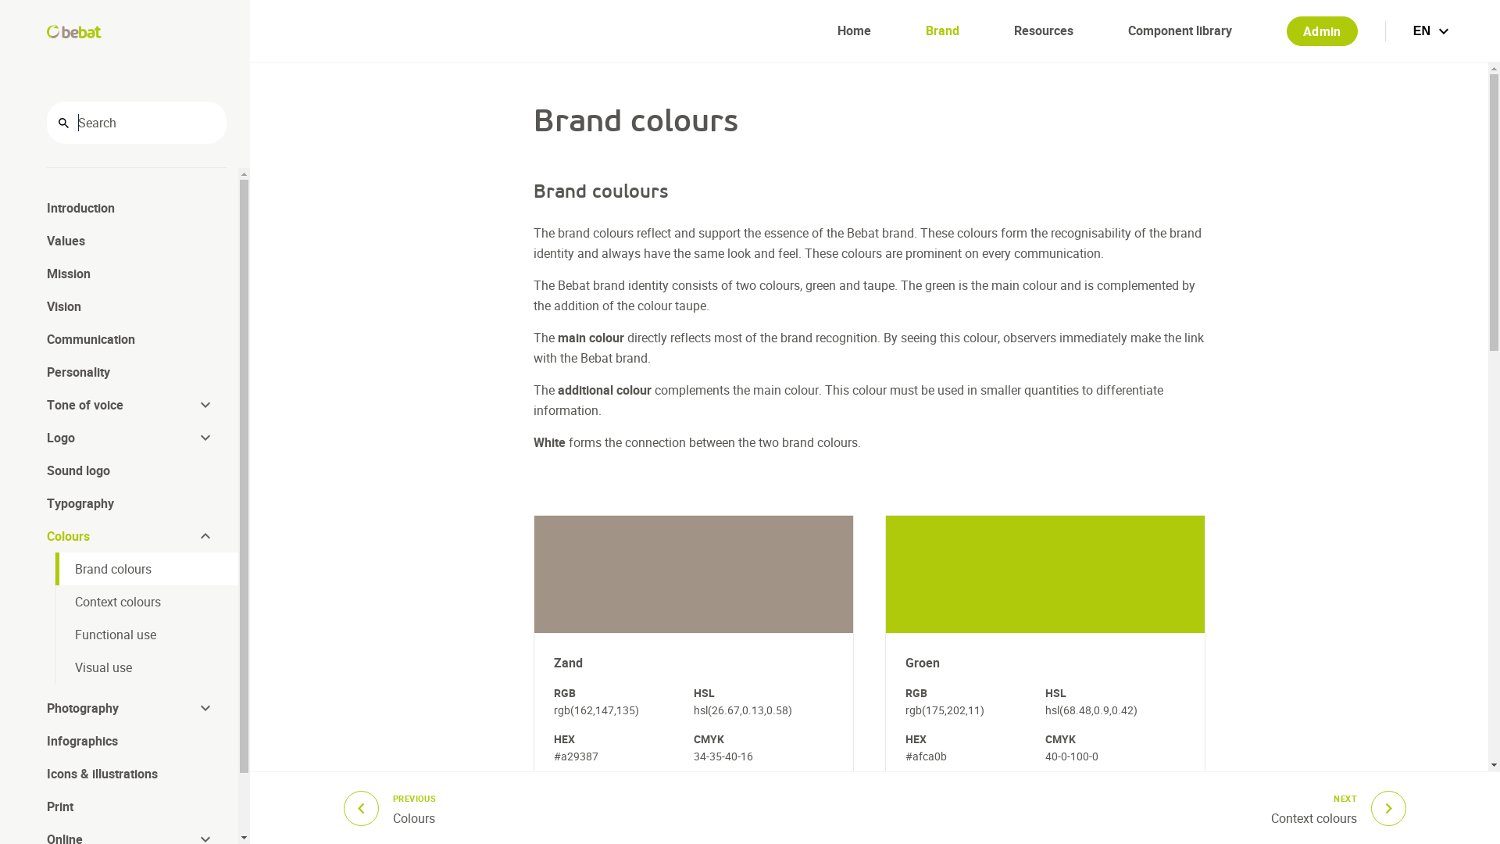 The width and height of the screenshot is (1500, 844). Describe the element at coordinates (147, 635) in the screenshot. I see `Functional use` at that location.